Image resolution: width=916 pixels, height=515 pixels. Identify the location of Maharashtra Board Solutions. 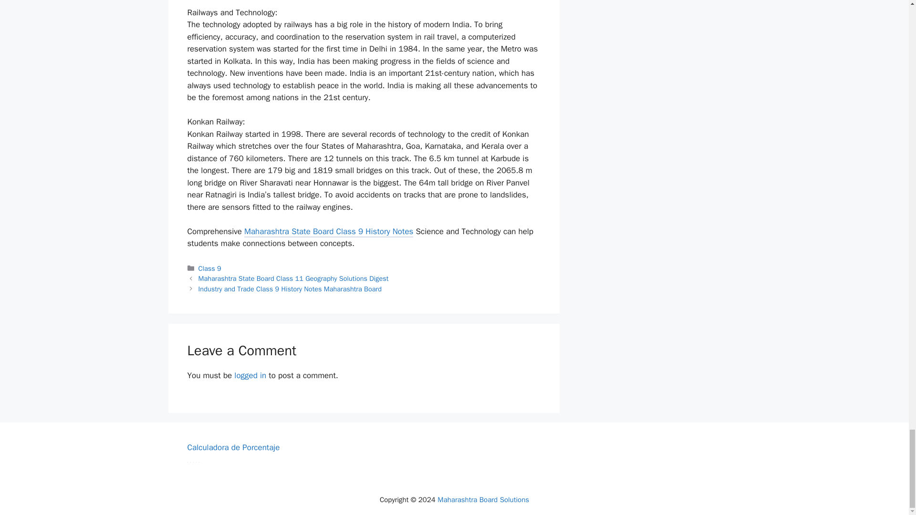
(483, 500).